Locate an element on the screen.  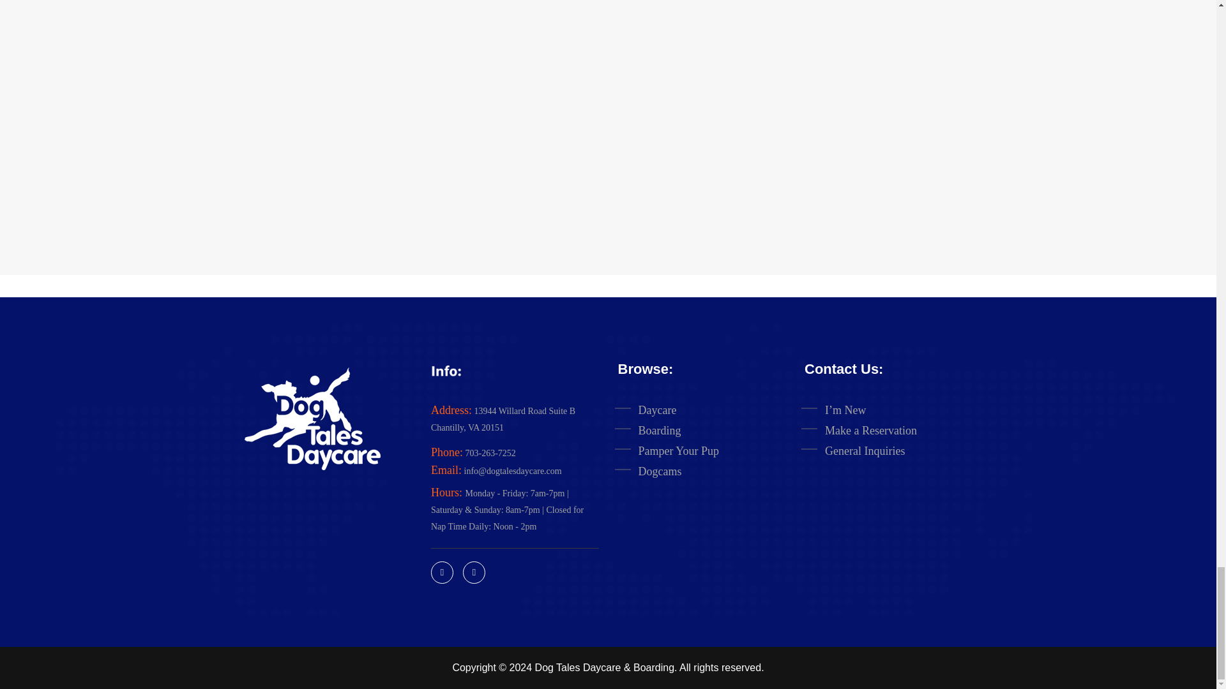
General Inquiries is located at coordinates (902, 449).